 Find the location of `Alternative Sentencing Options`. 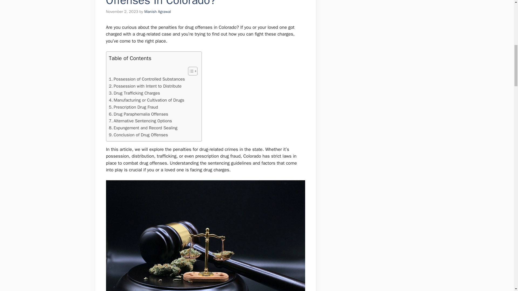

Alternative Sentencing Options is located at coordinates (140, 121).